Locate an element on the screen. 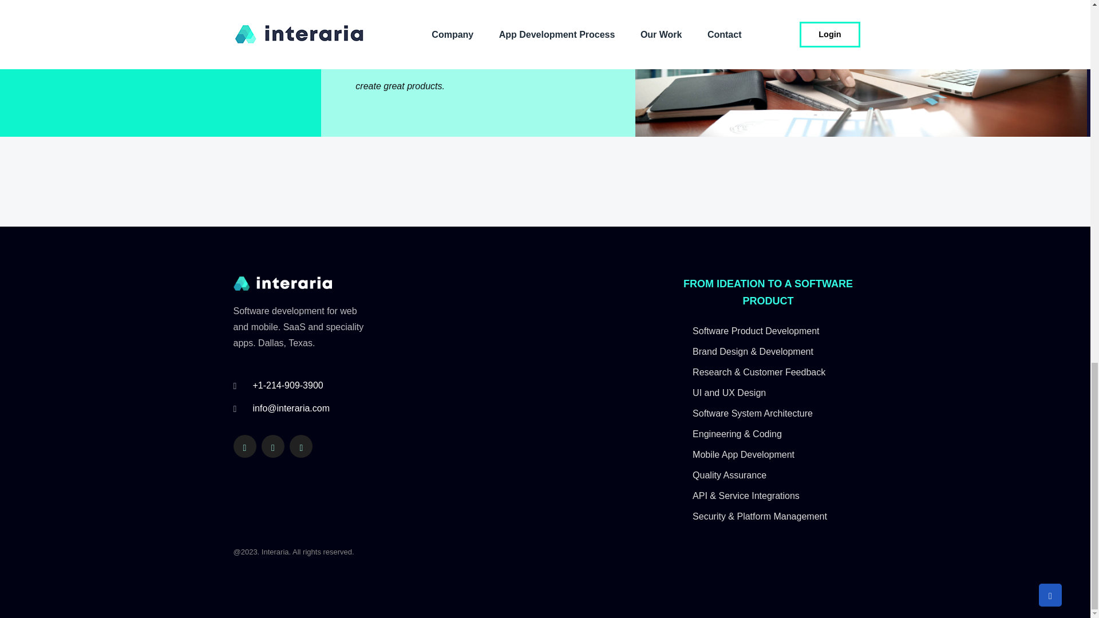  Twitter is located at coordinates (272, 446).